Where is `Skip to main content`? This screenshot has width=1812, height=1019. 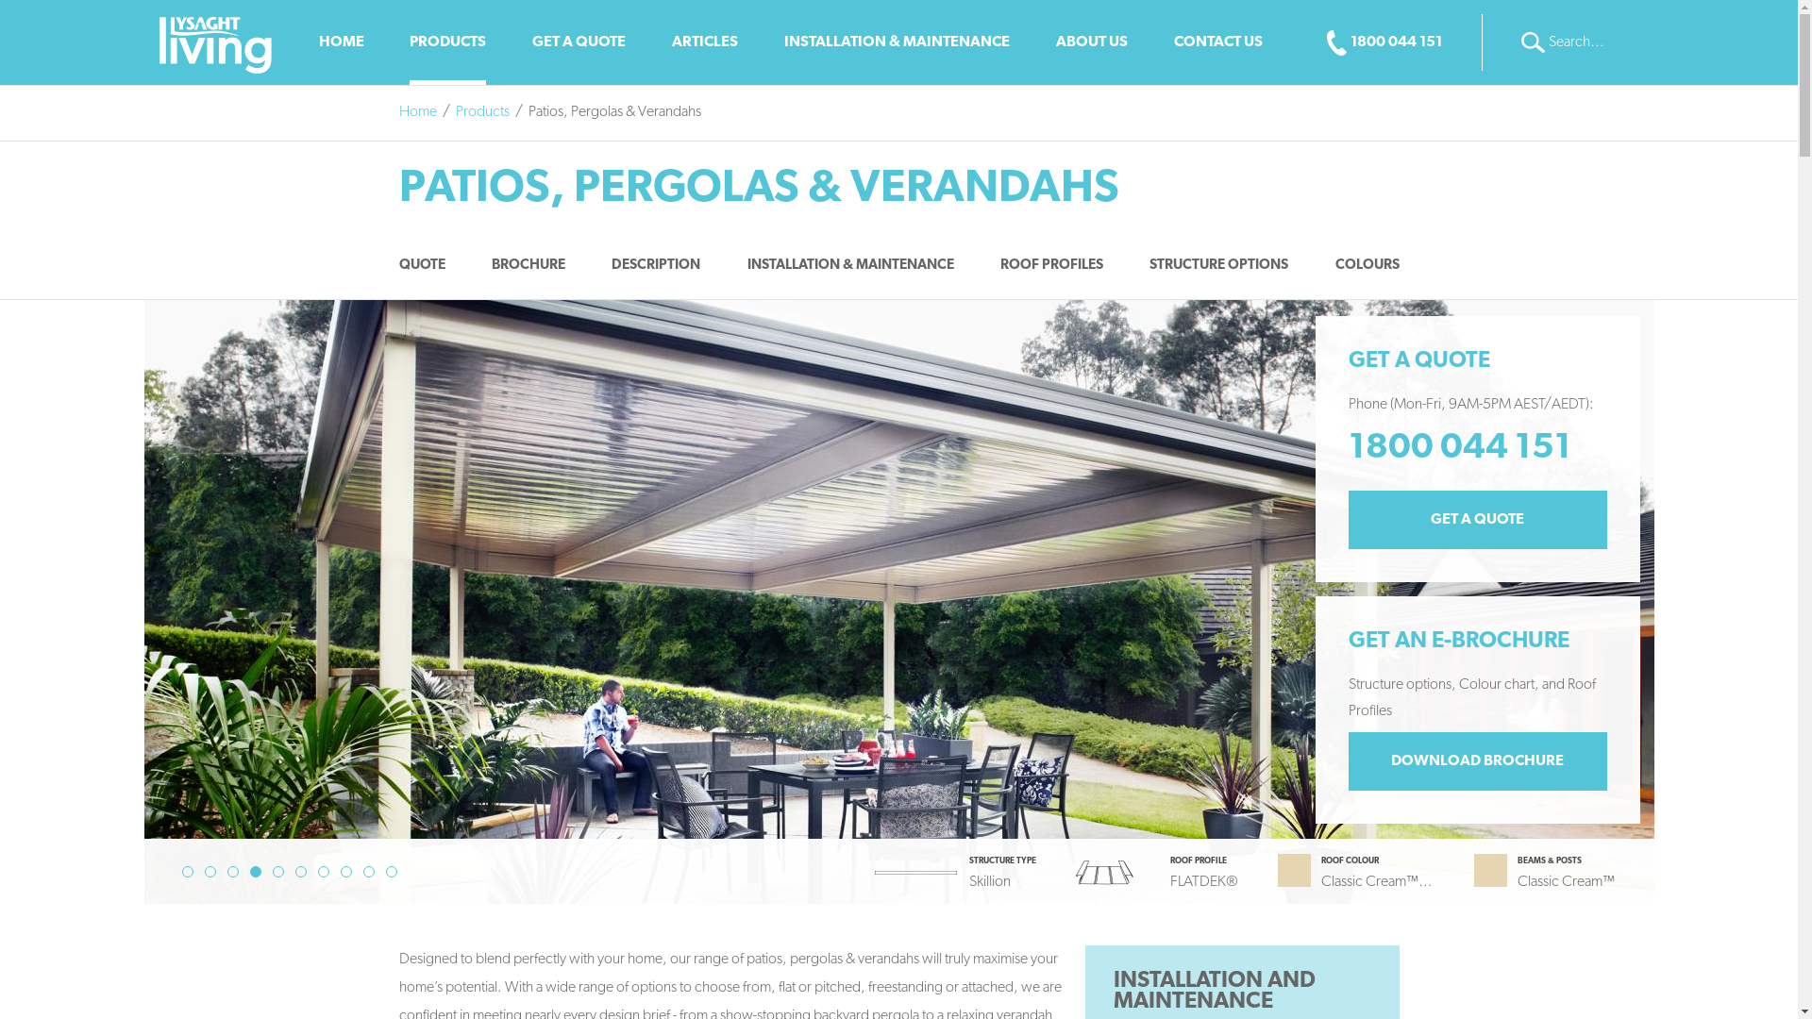
Skip to main content is located at coordinates (0, 85).